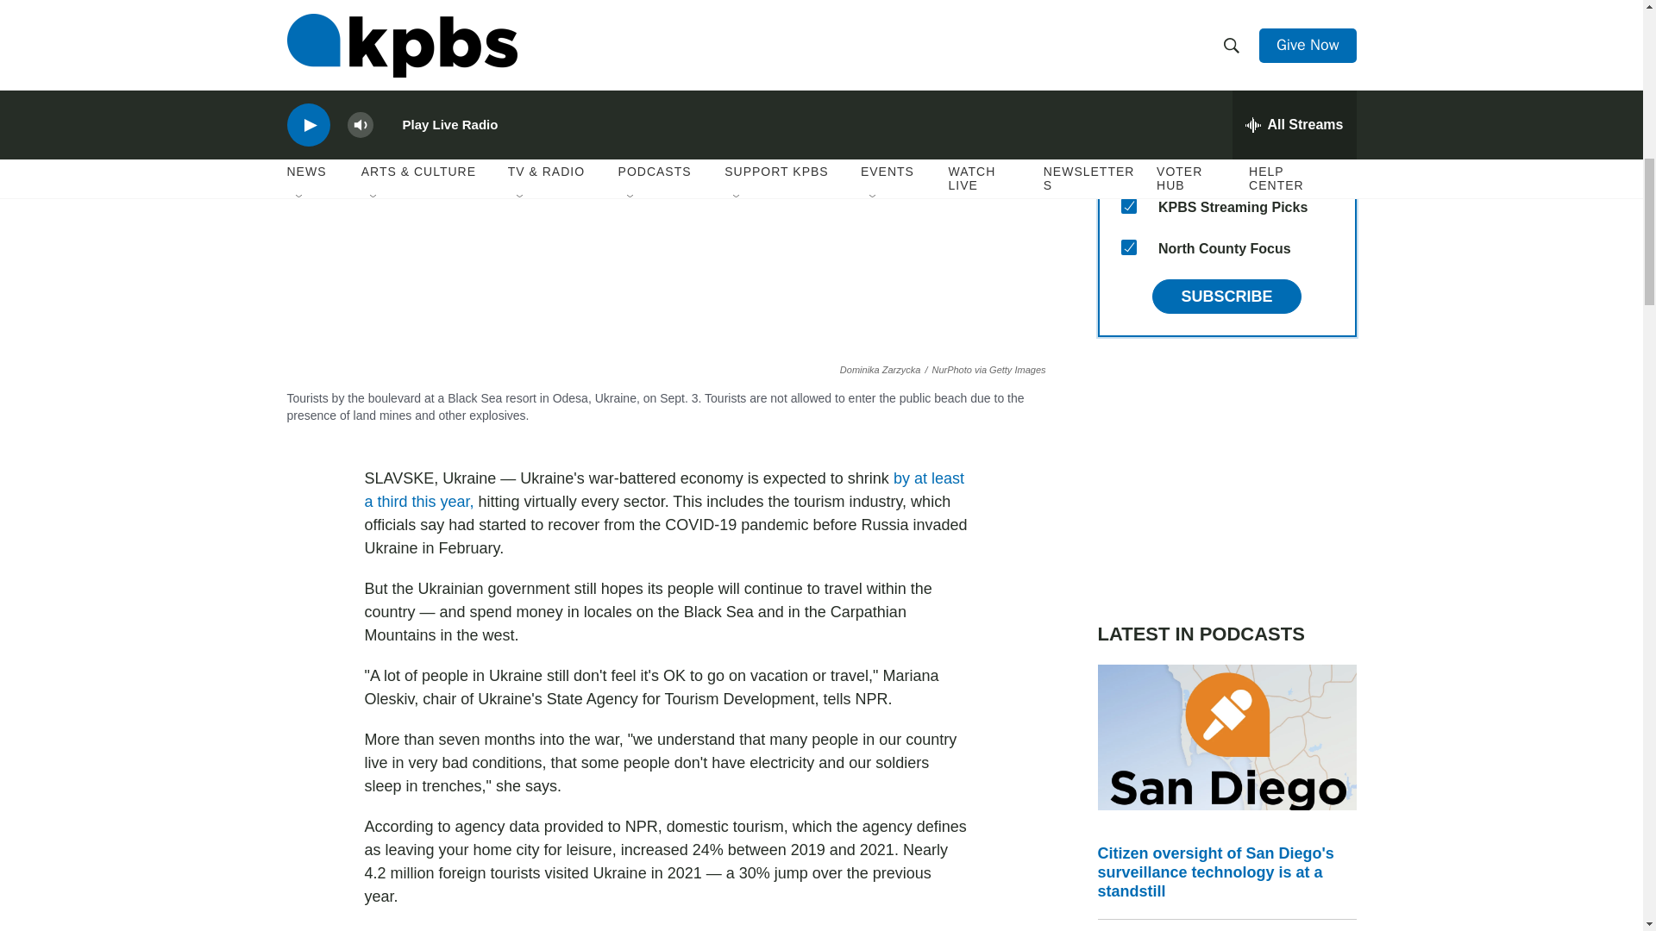 The width and height of the screenshot is (1656, 931). What do you see at coordinates (1128, 40) in the screenshot?
I see `5` at bounding box center [1128, 40].